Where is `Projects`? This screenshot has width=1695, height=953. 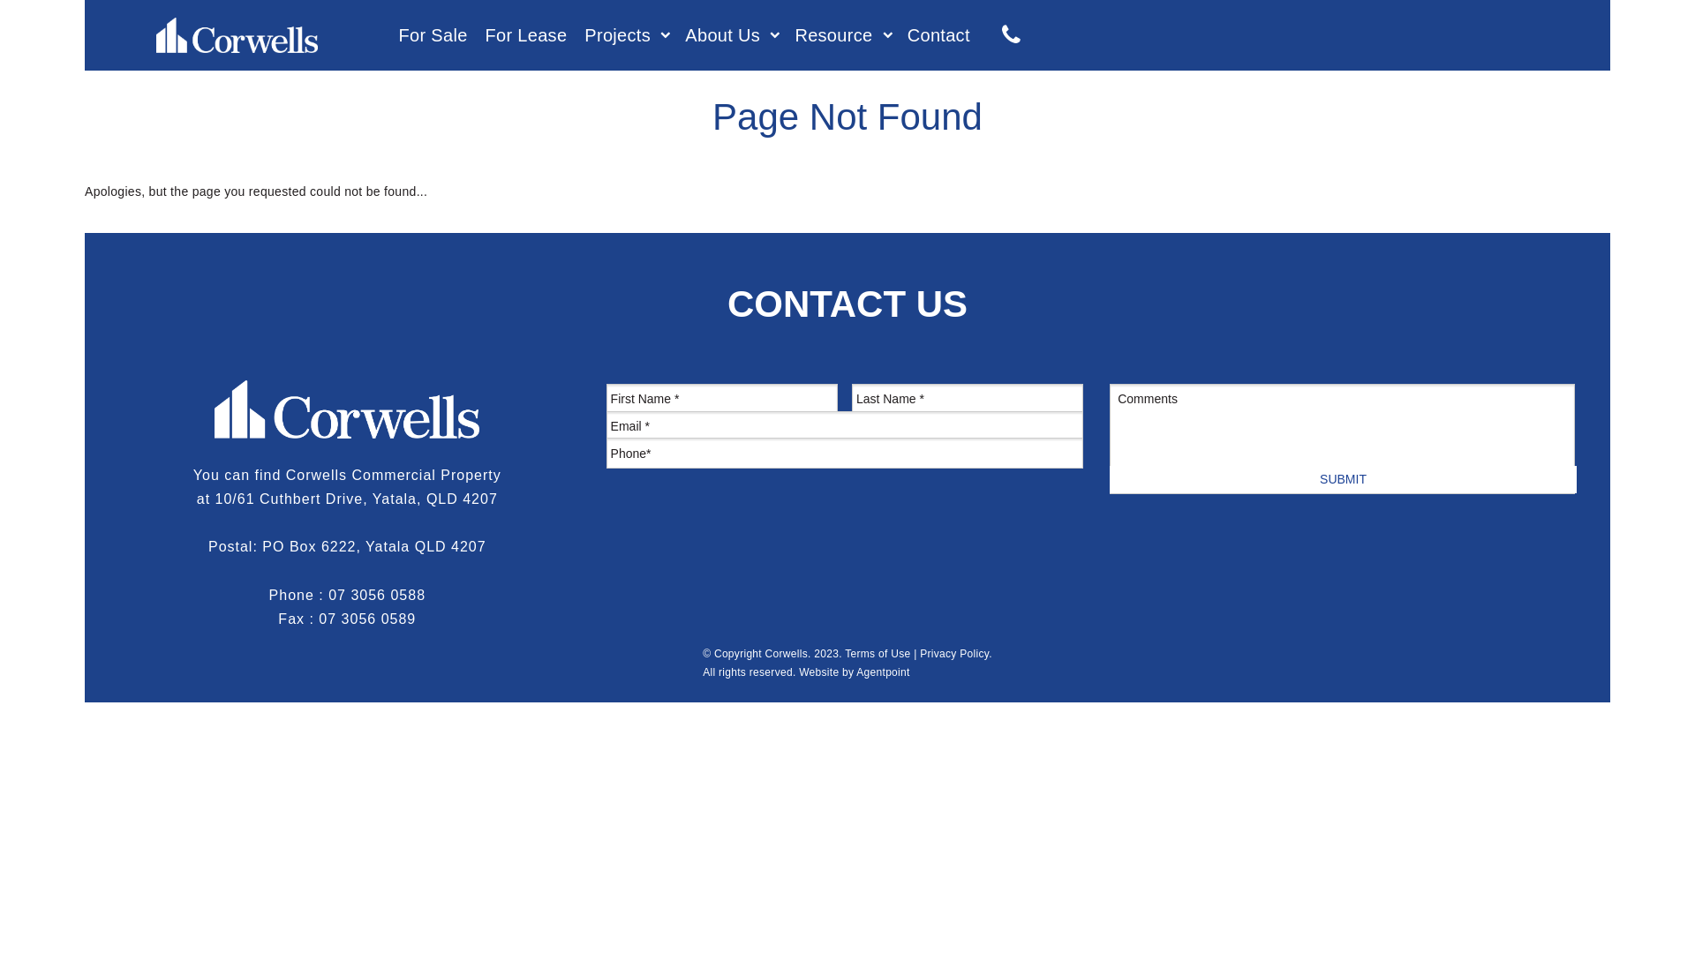 Projects is located at coordinates (618, 35).